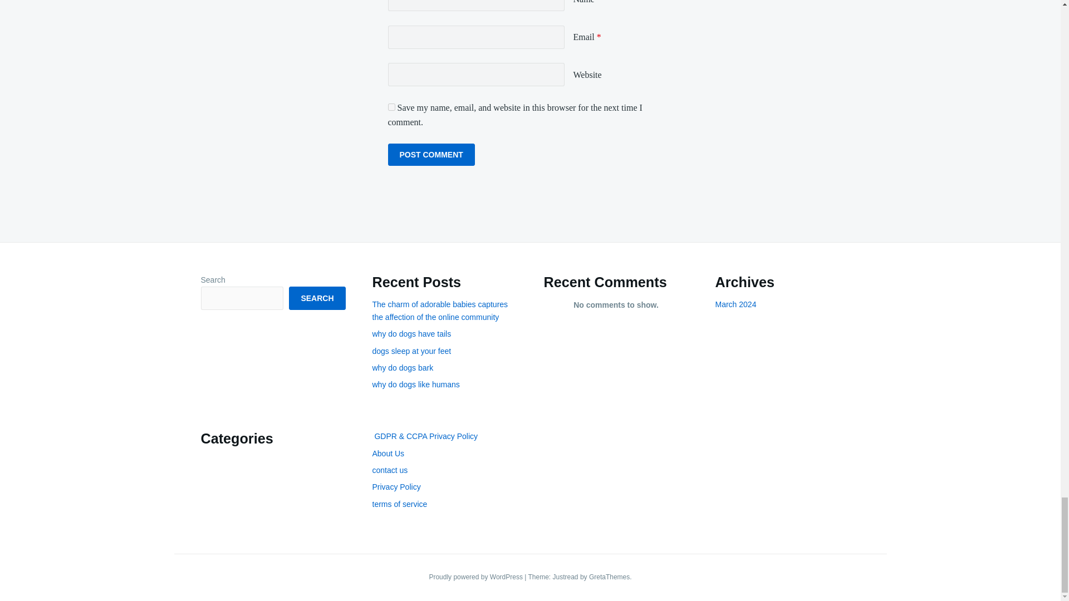 This screenshot has width=1069, height=601. I want to click on Privacy Policy, so click(396, 487).